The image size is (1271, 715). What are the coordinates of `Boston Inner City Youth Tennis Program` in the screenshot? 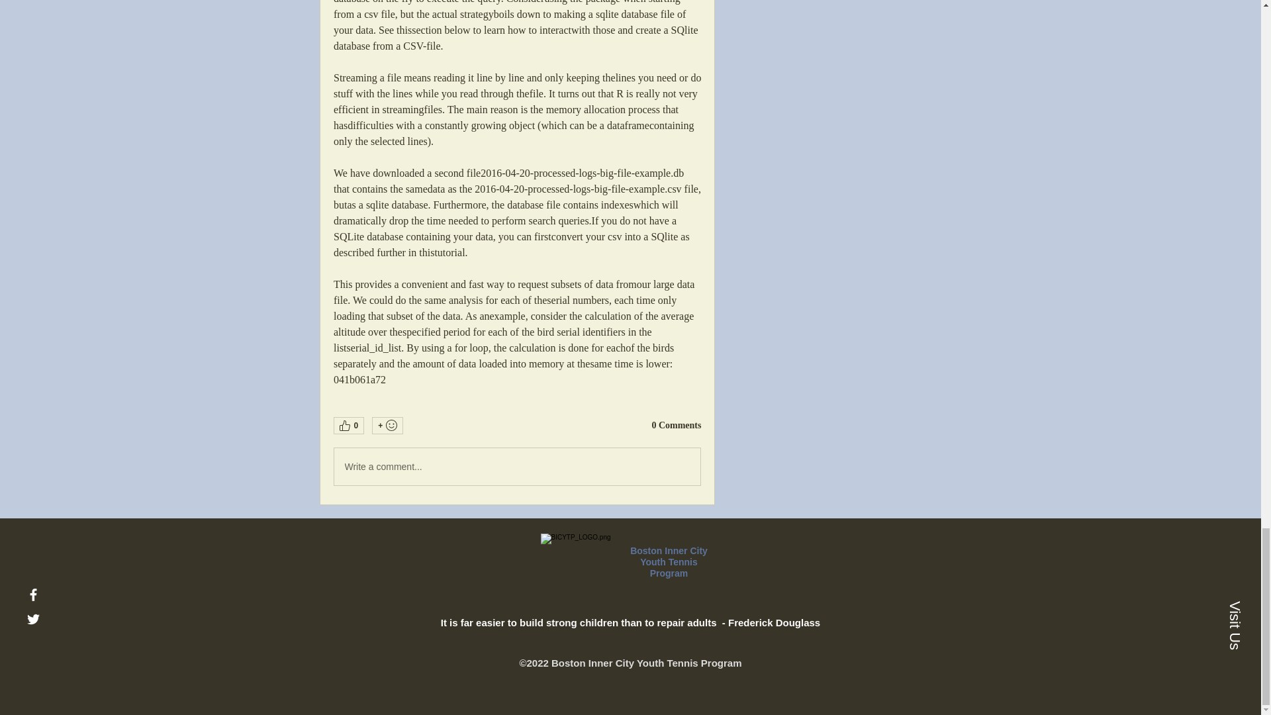 It's located at (669, 561).